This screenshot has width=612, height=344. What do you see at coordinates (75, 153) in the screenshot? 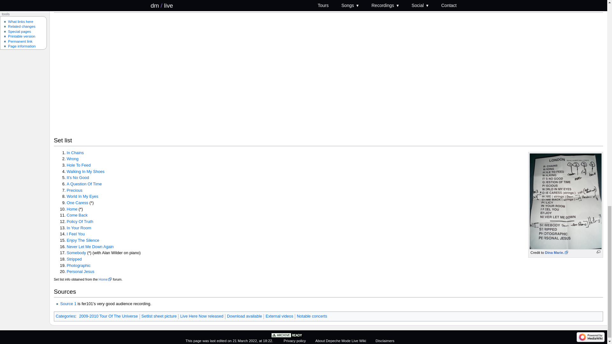
I see `In Chains` at bounding box center [75, 153].